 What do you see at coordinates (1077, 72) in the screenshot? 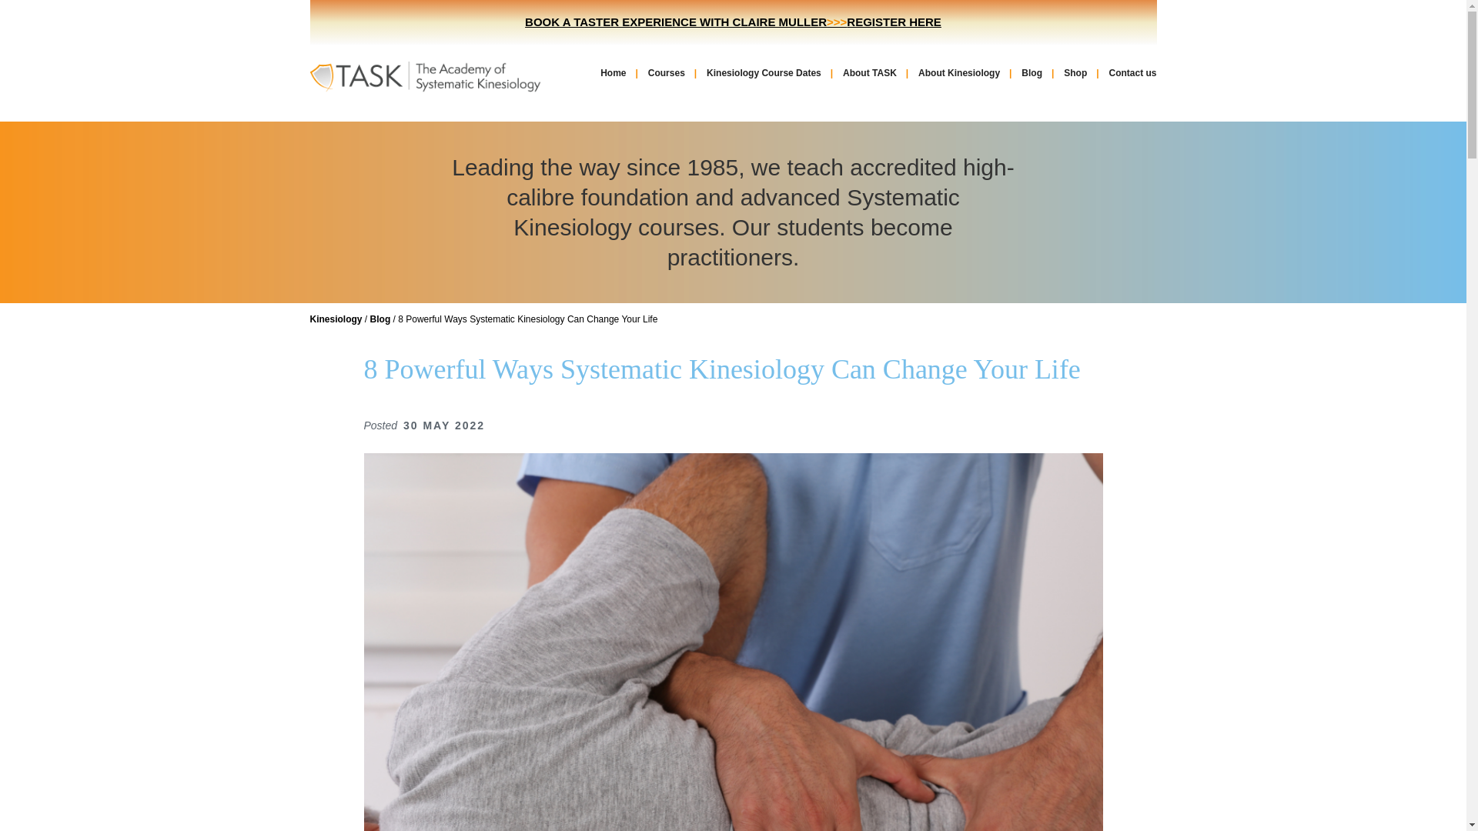
I see `Shop` at bounding box center [1077, 72].